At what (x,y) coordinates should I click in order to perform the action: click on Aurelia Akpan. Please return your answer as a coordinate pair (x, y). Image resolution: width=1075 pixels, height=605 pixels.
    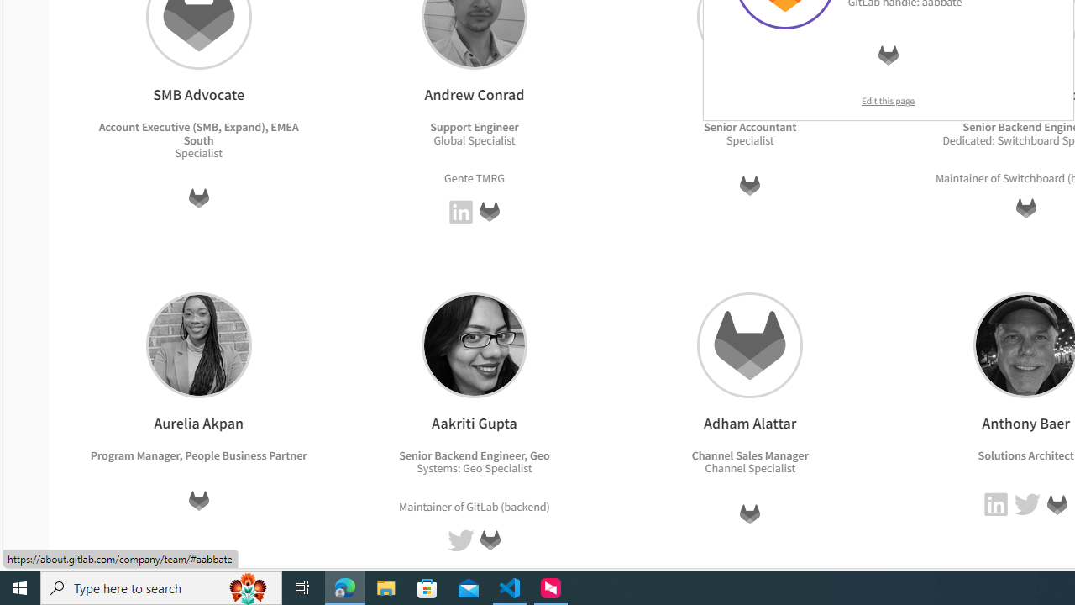
    Looking at the image, I should click on (198, 345).